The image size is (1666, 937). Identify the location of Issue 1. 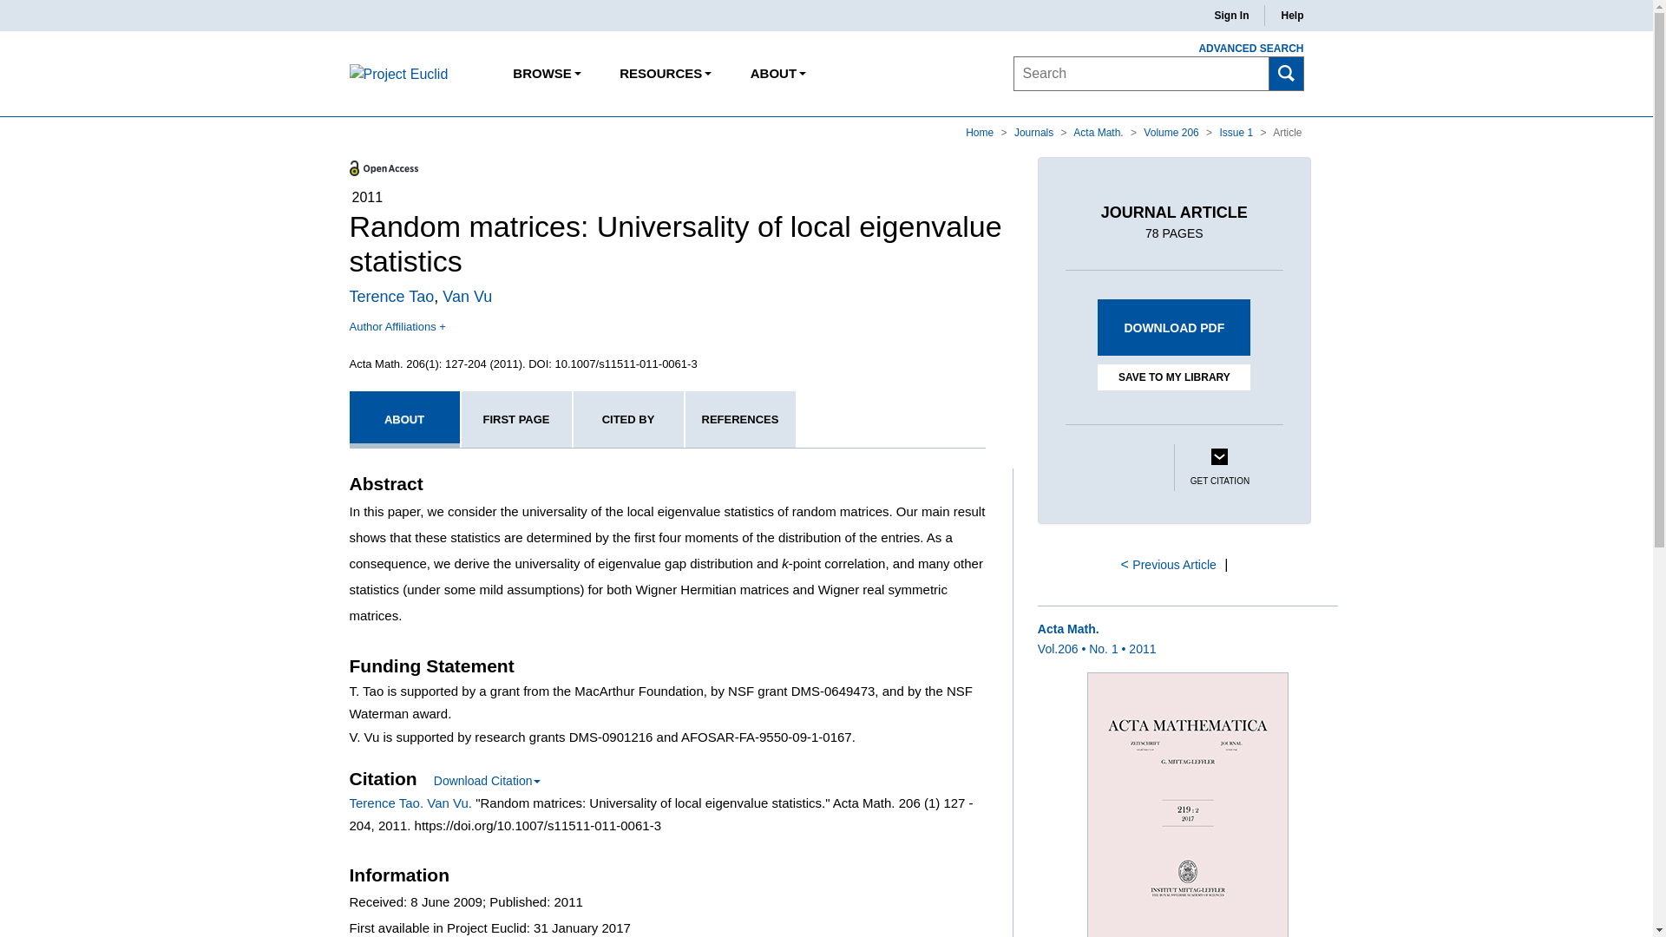
(1237, 132).